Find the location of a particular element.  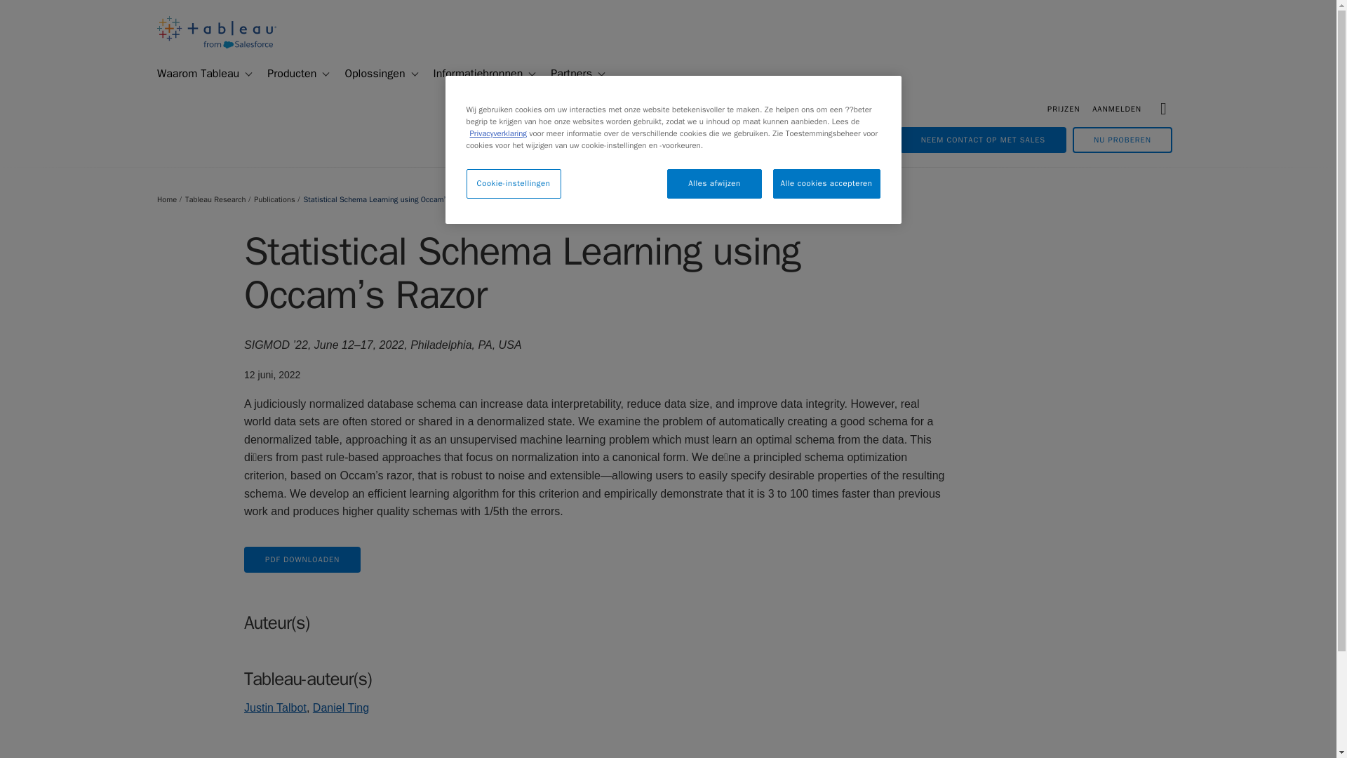

Oplossingen is located at coordinates (369, 74).